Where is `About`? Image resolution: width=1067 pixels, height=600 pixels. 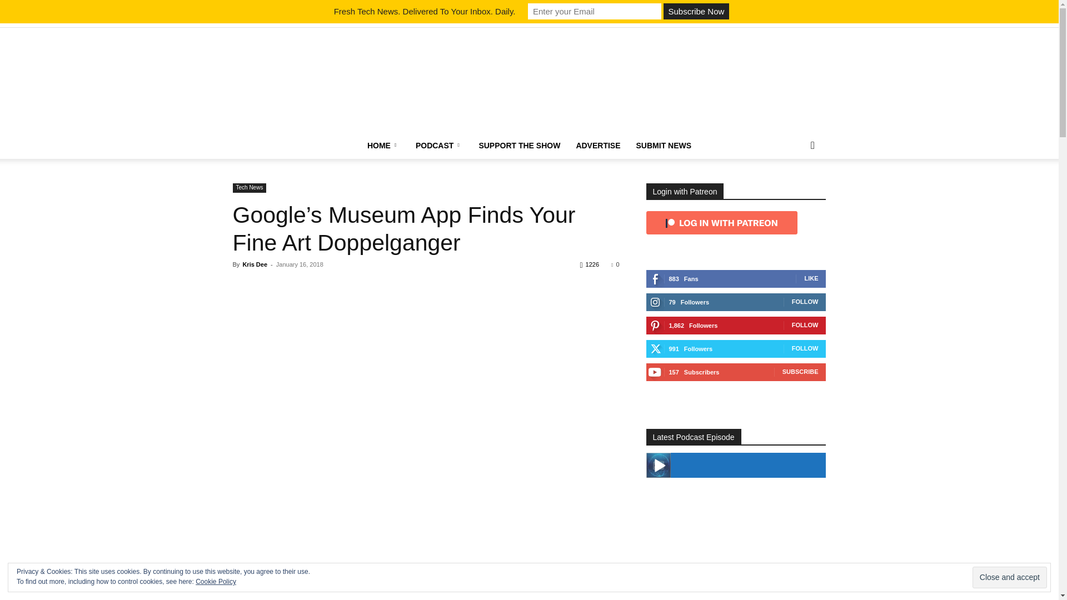
About is located at coordinates (313, 19).